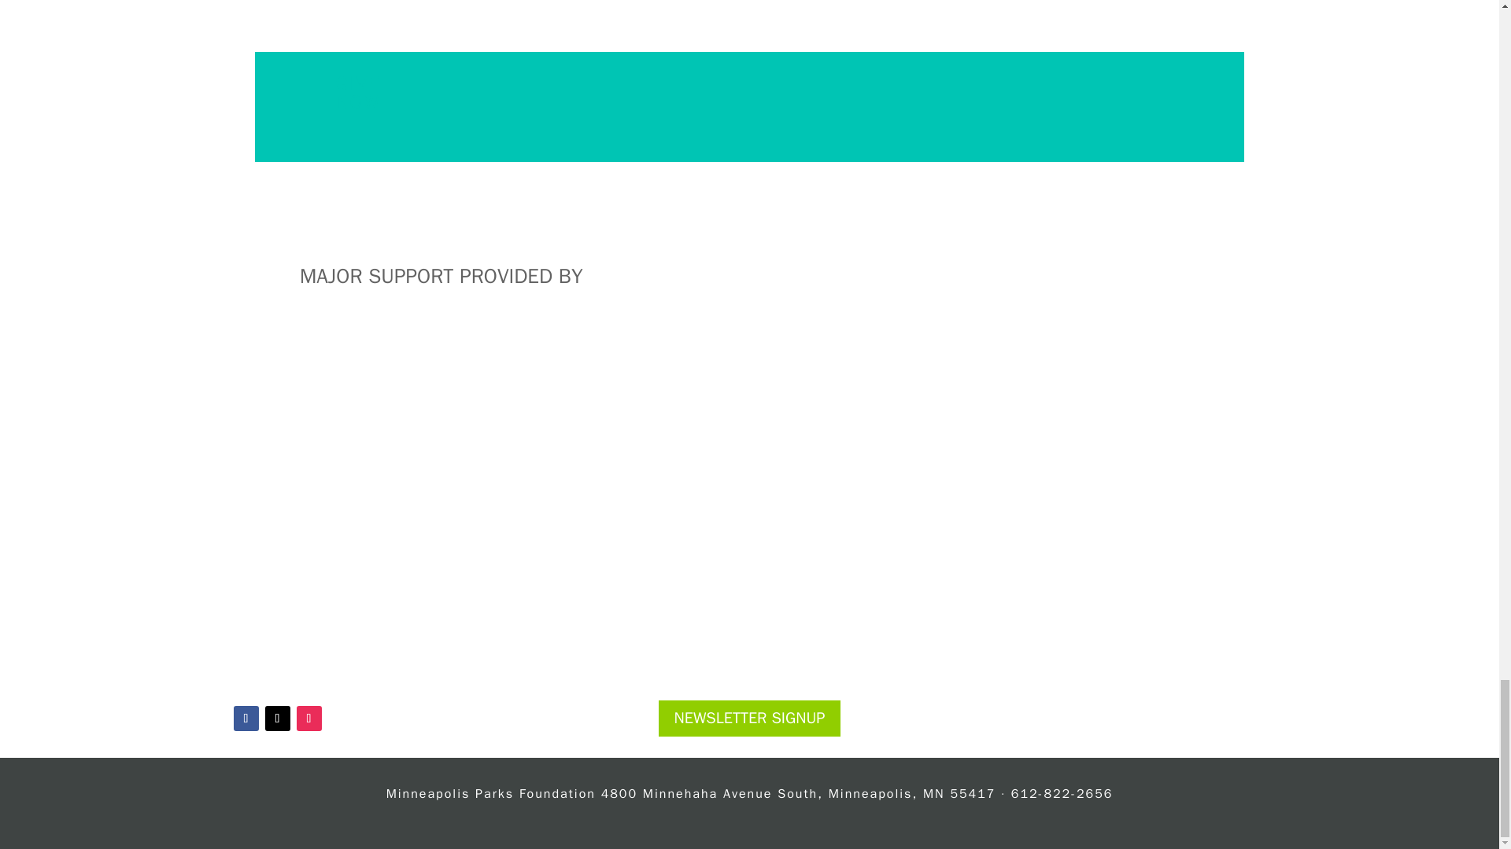  What do you see at coordinates (246, 718) in the screenshot?
I see `Follow on Facebook` at bounding box center [246, 718].